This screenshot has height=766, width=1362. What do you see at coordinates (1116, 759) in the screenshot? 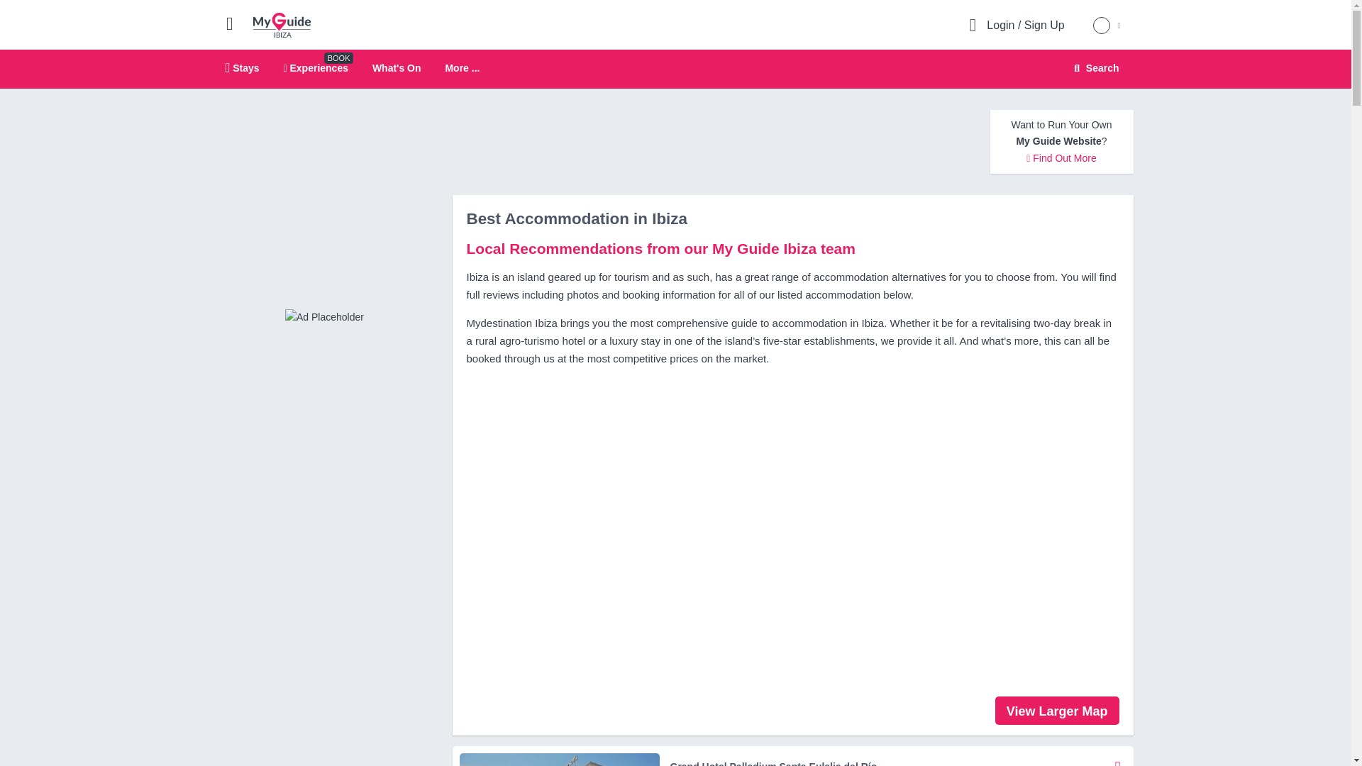
I see `Larger Map for Company: Accommodation ` at bounding box center [1116, 759].